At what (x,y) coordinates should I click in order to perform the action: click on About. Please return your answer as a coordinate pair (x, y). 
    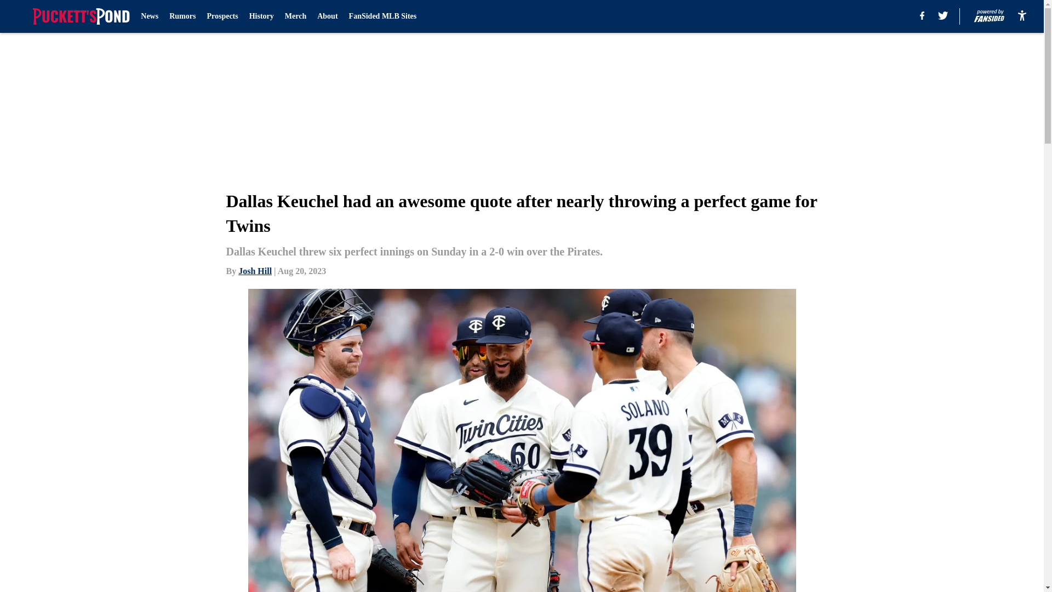
    Looking at the image, I should click on (328, 16).